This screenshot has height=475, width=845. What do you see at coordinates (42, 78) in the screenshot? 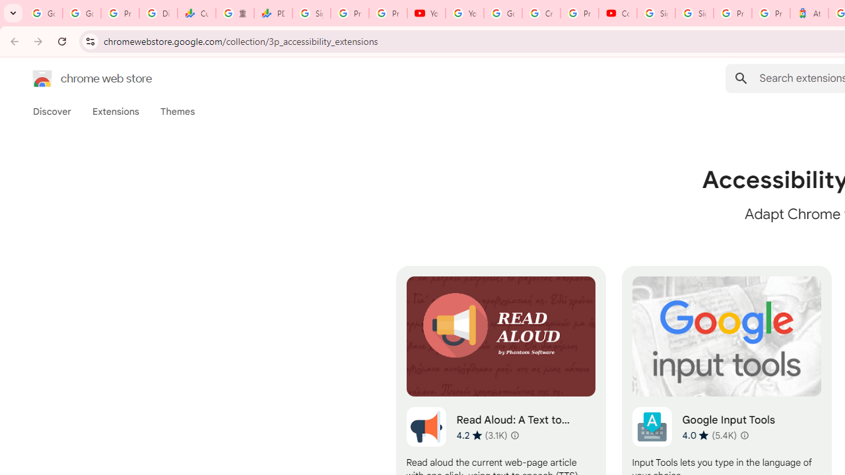
I see `Chrome Web Store logo` at bounding box center [42, 78].